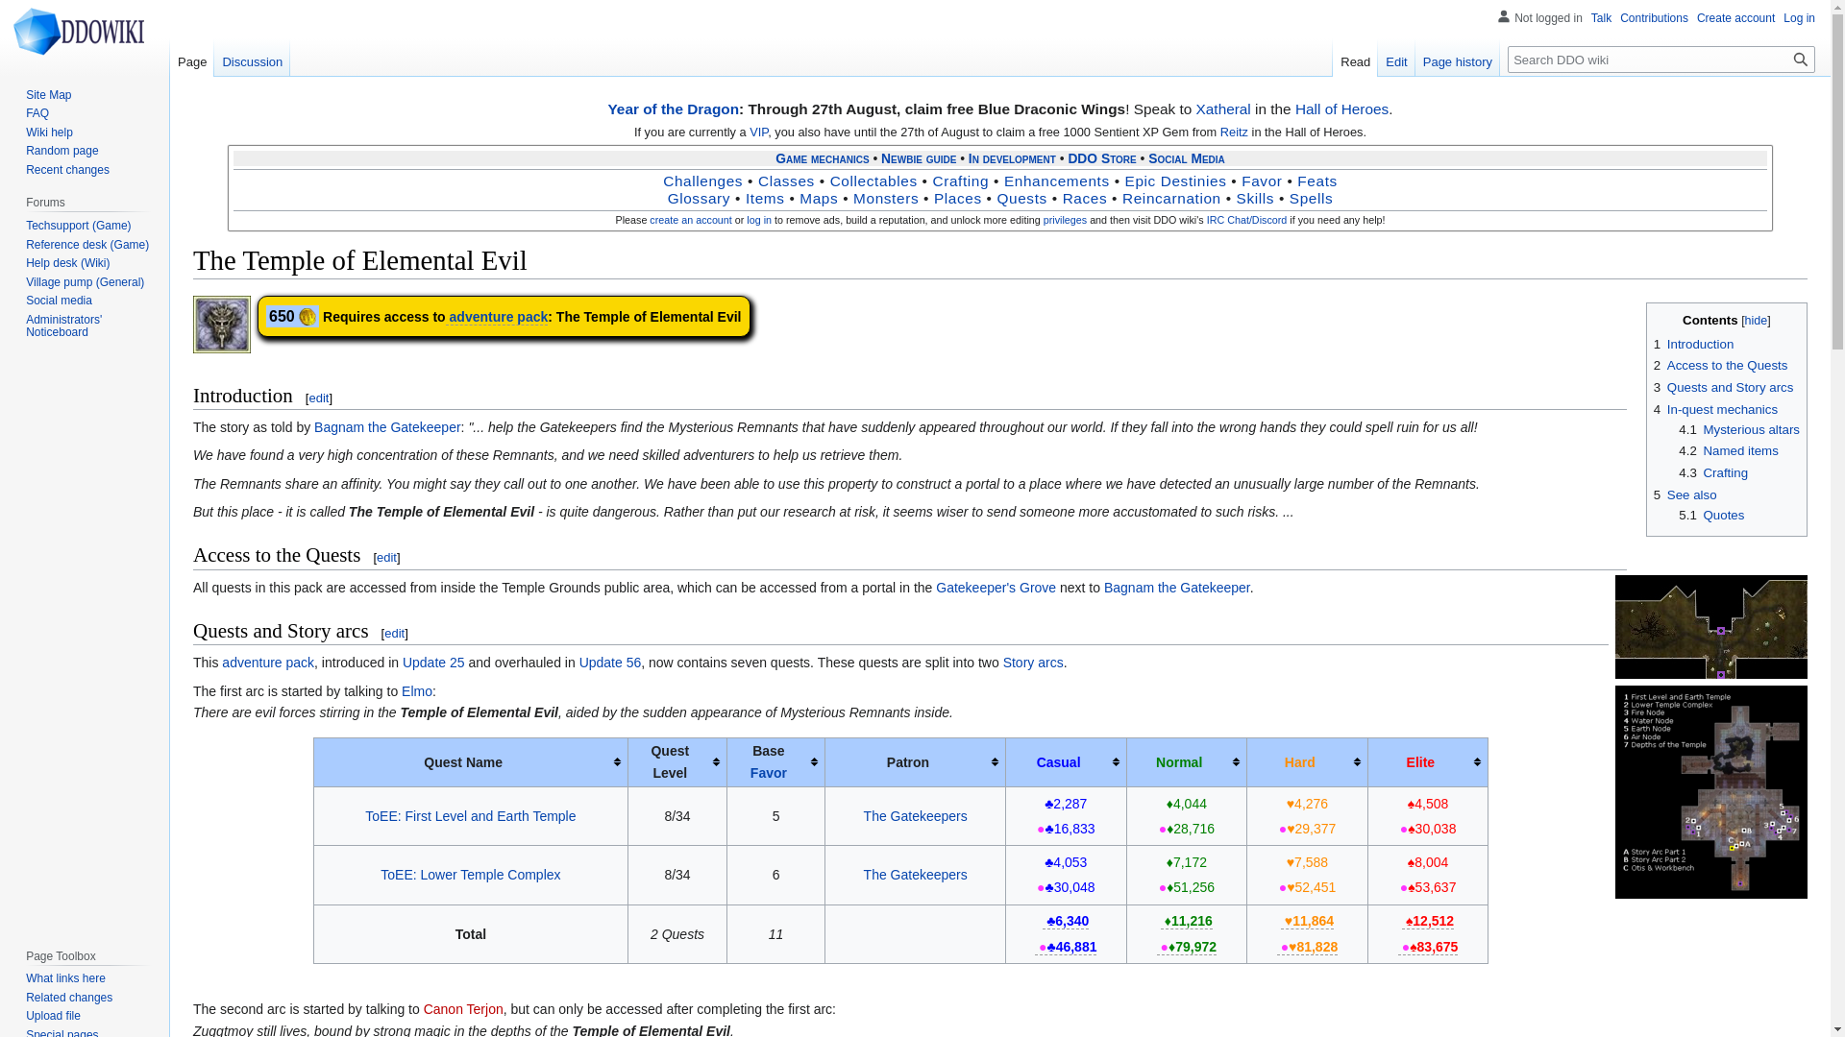 The image size is (1845, 1037). What do you see at coordinates (499, 317) in the screenshot?
I see `adventure pack` at bounding box center [499, 317].